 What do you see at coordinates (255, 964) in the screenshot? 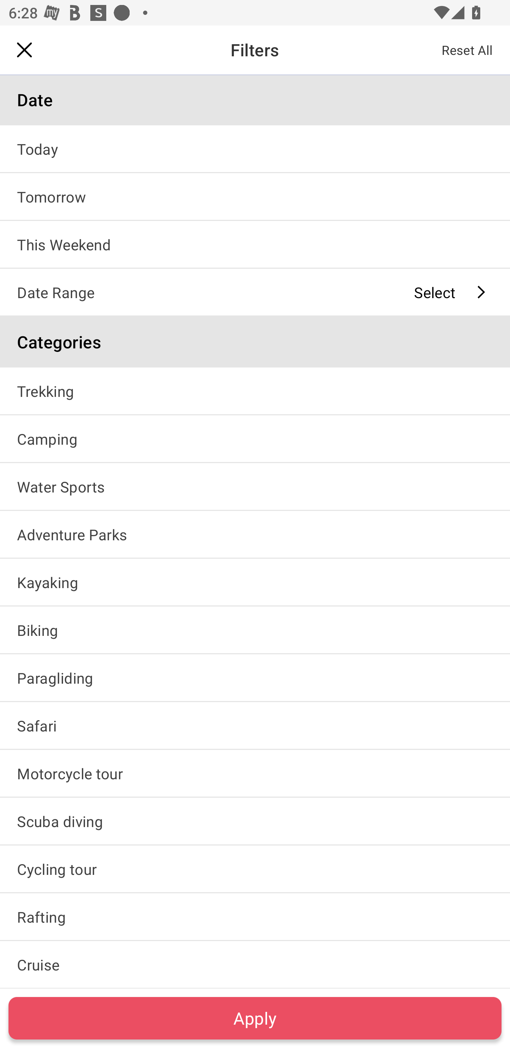
I see `Cruise` at bounding box center [255, 964].